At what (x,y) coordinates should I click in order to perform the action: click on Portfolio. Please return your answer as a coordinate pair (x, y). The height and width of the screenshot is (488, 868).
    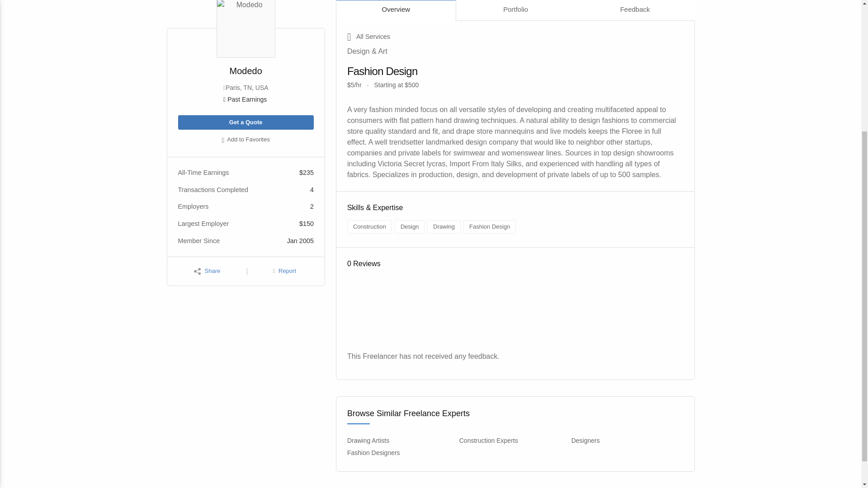
    Looking at the image, I should click on (515, 10).